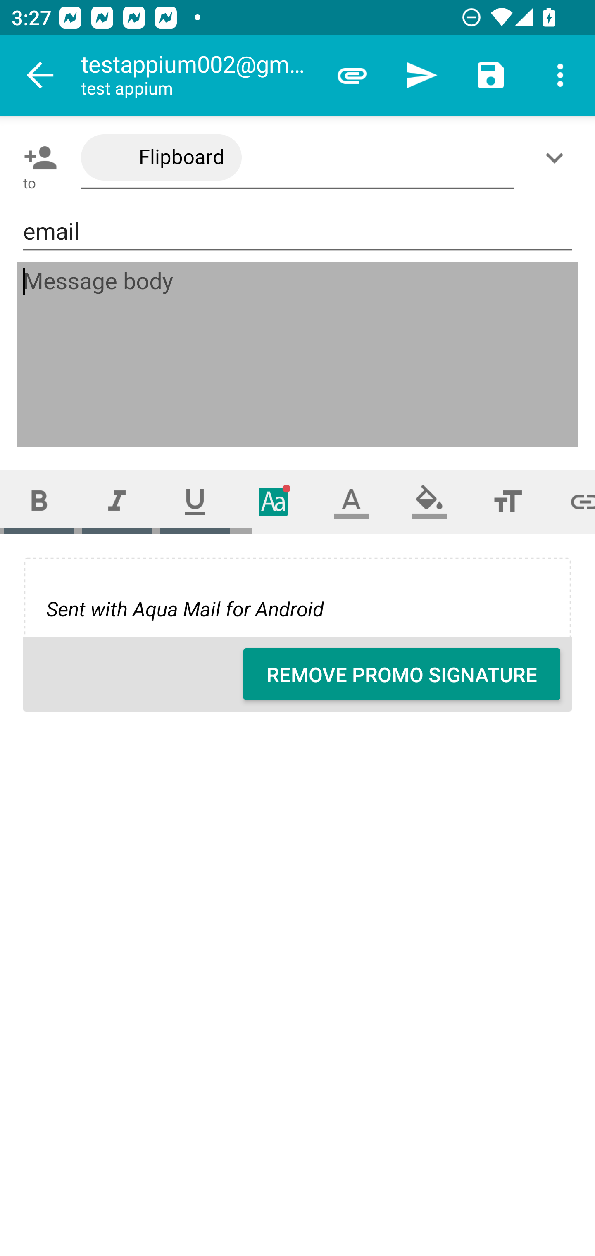  Describe the element at coordinates (557, 157) in the screenshot. I see `Show/Add CC/BCC` at that location.